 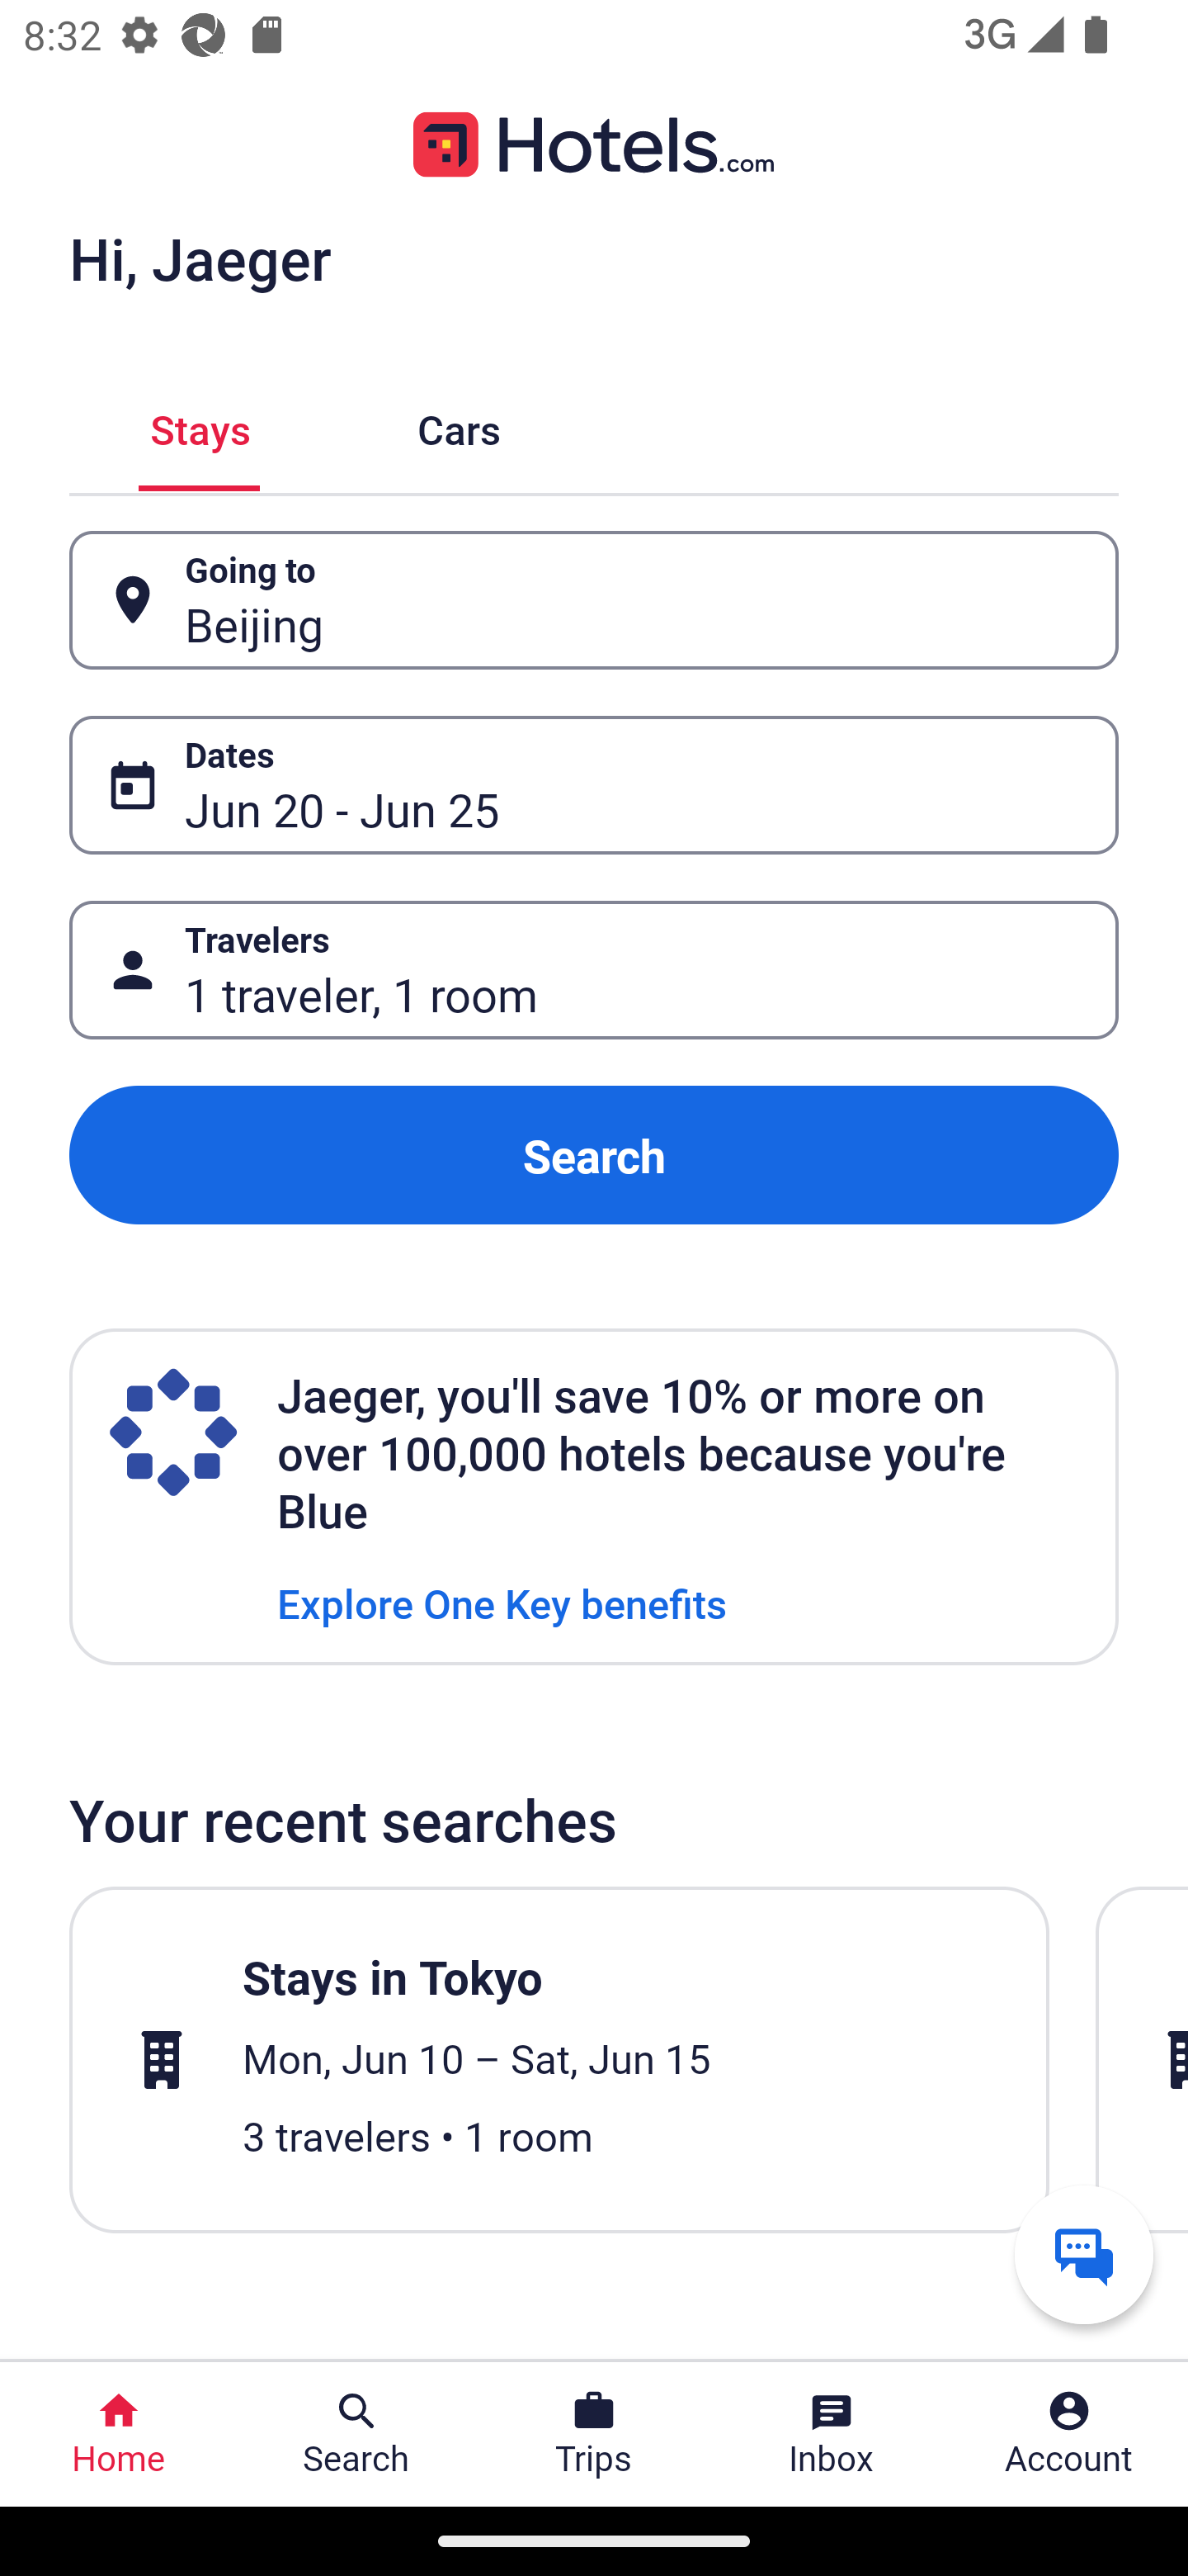 What do you see at coordinates (832, 2434) in the screenshot?
I see `Inbox Inbox Button` at bounding box center [832, 2434].